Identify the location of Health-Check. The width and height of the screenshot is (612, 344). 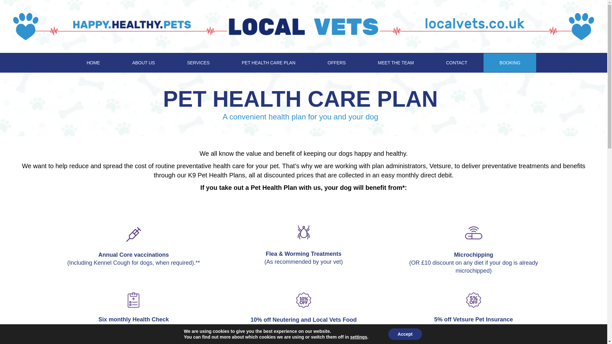
(133, 300).